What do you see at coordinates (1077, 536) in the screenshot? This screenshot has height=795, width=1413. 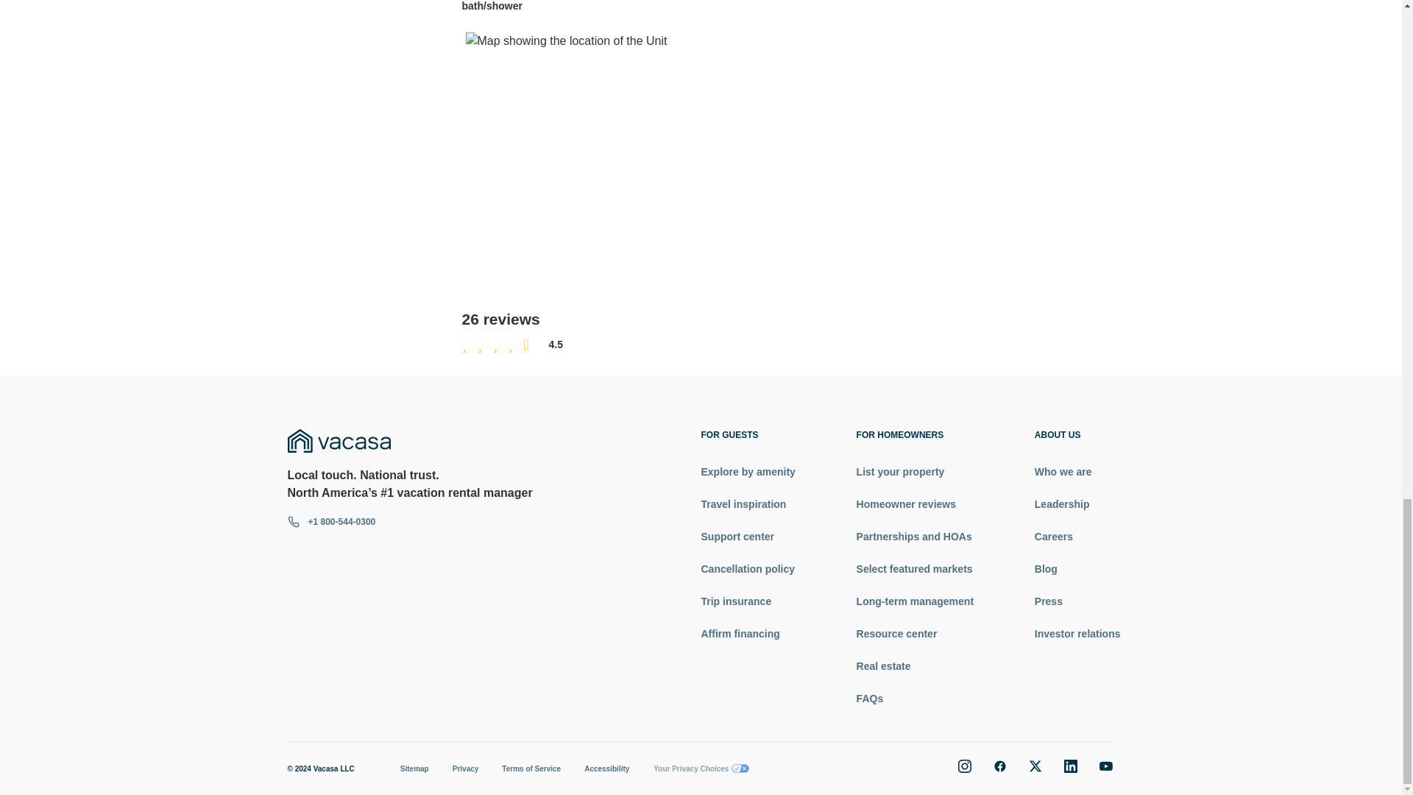 I see `Careers` at bounding box center [1077, 536].